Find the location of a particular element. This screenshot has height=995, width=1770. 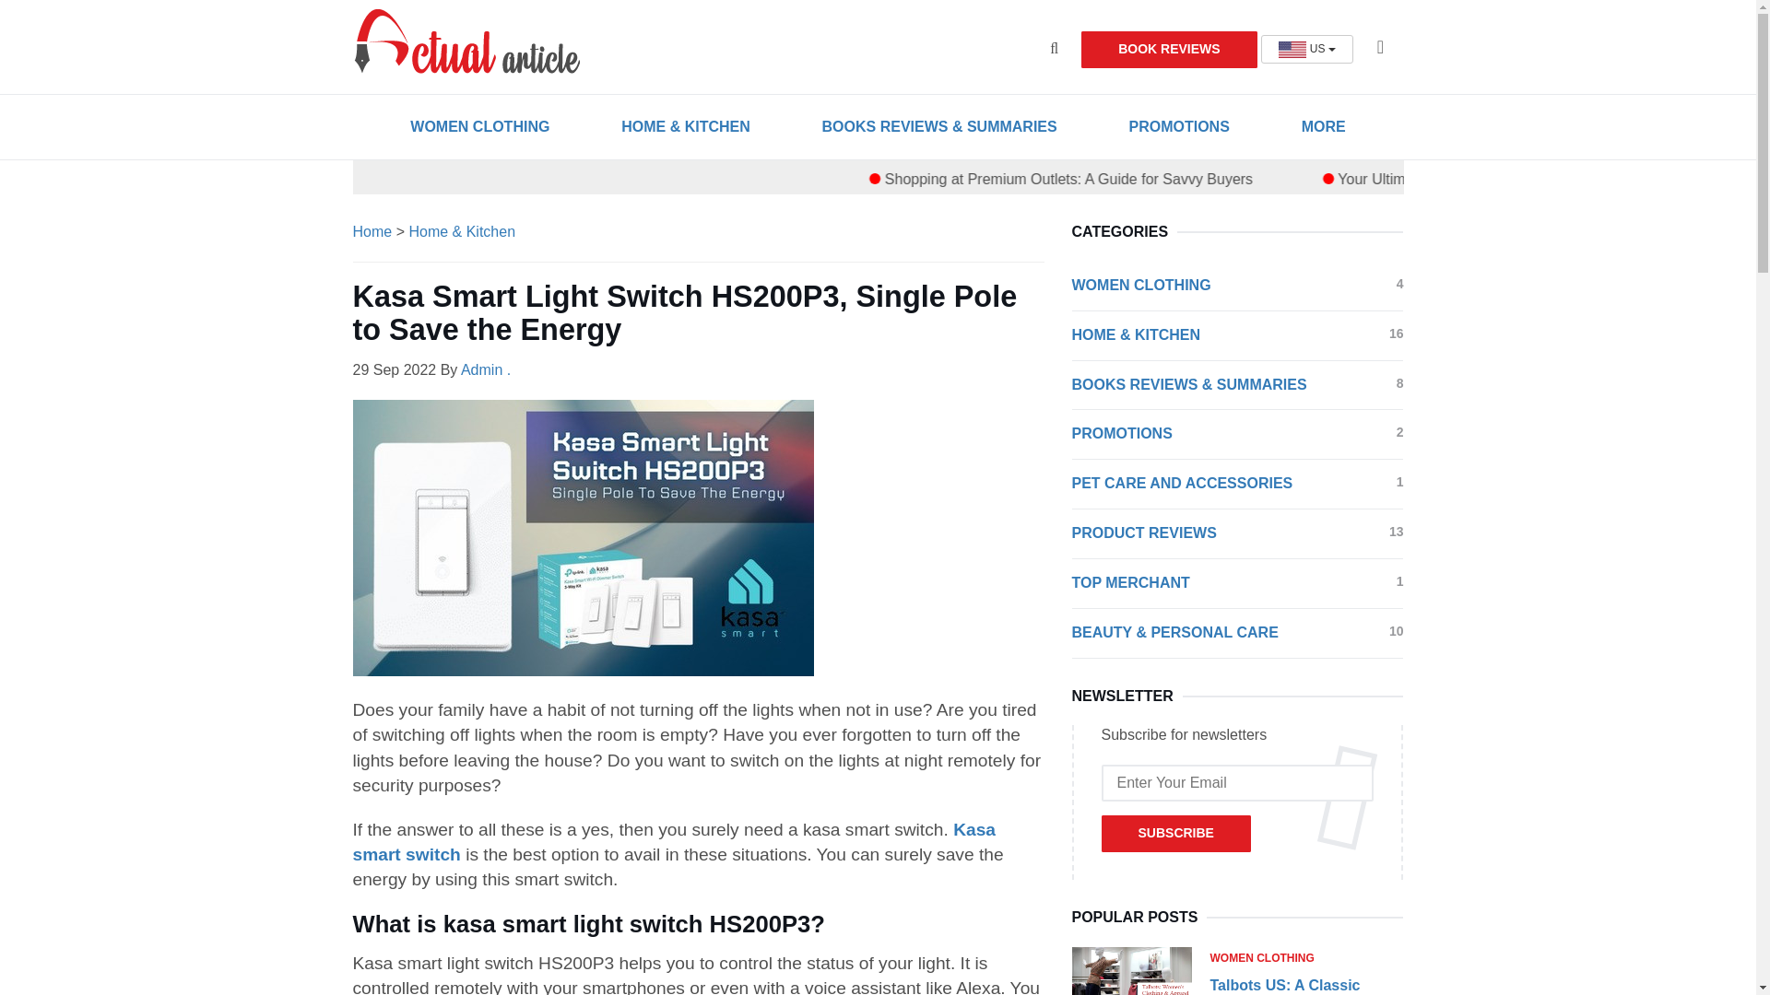

WOMEN CLOTHING is located at coordinates (479, 126).